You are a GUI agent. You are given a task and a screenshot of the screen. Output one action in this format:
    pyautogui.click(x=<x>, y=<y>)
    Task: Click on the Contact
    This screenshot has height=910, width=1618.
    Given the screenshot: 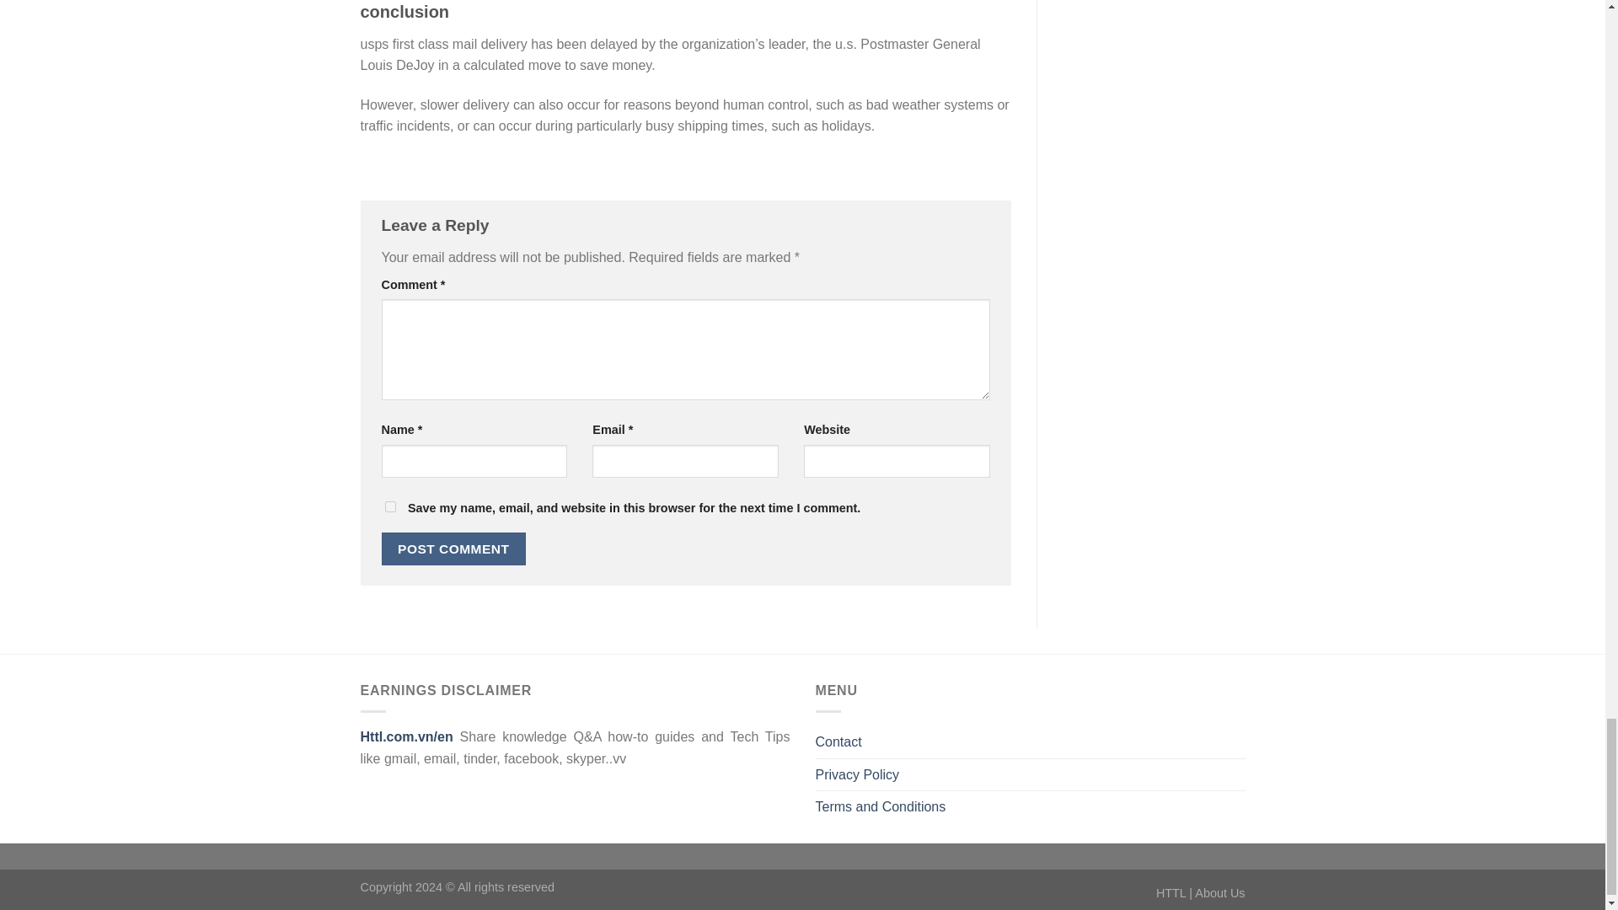 What is the action you would take?
    pyautogui.click(x=838, y=741)
    